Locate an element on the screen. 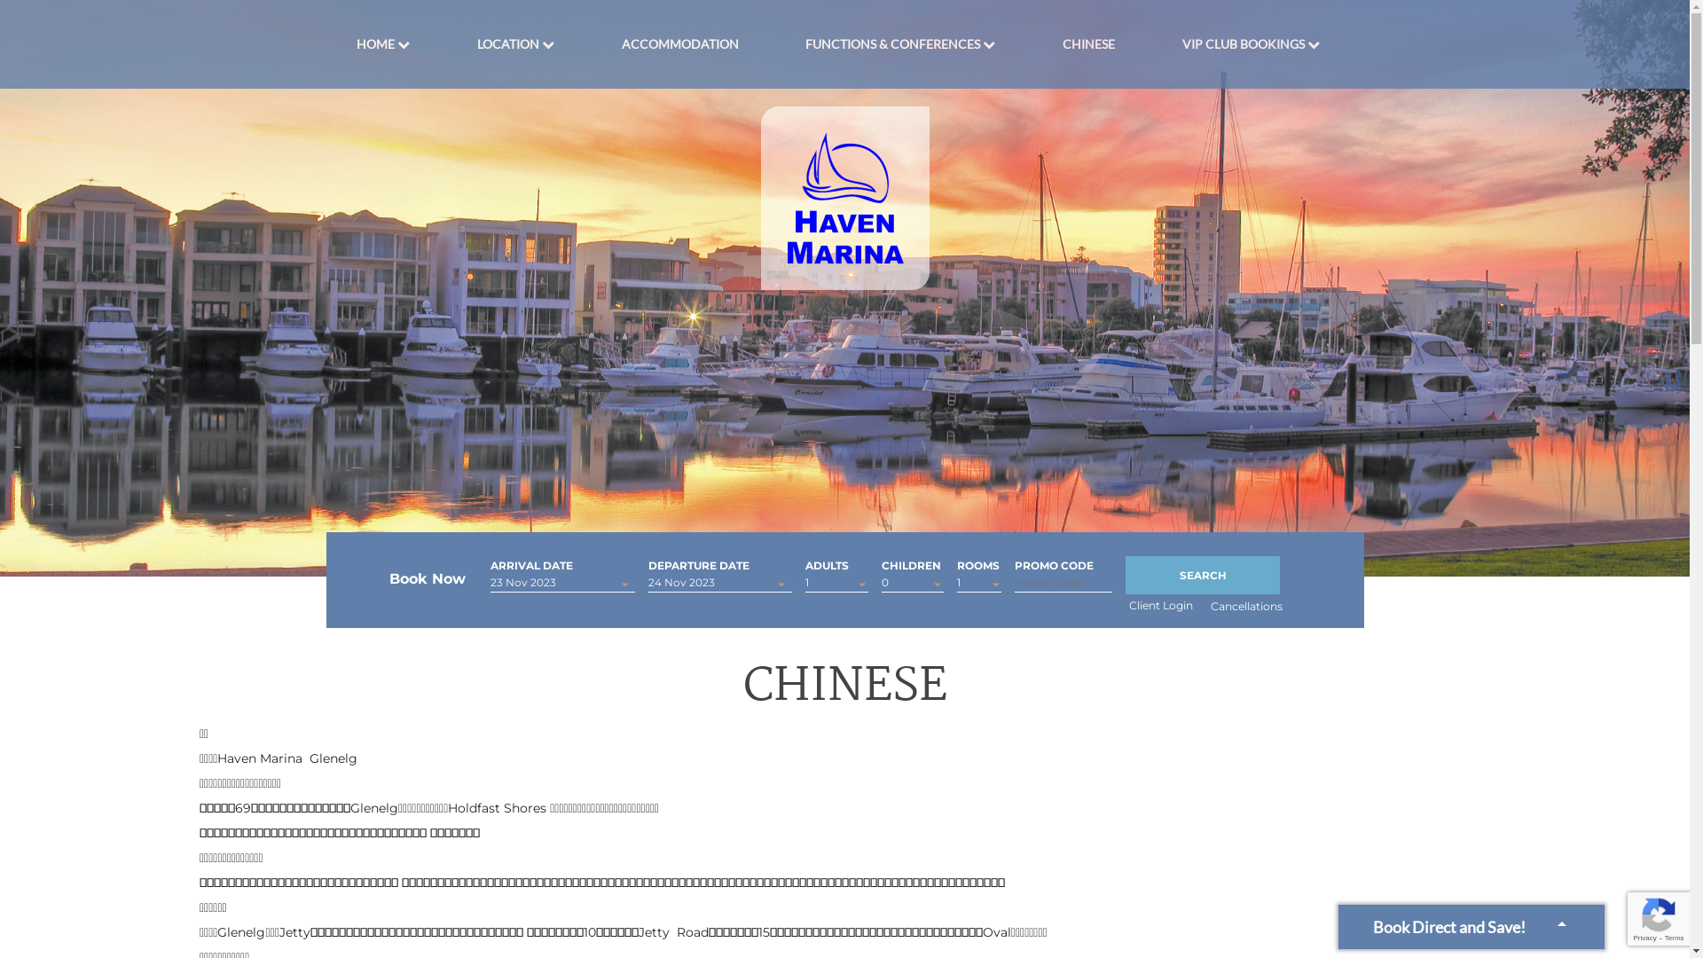 This screenshot has height=958, width=1703. ACCOMMODATION is located at coordinates (680, 44).